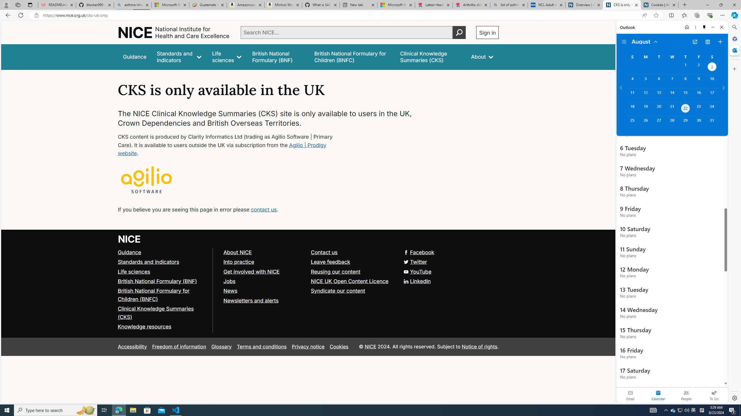 The width and height of the screenshot is (741, 416). Describe the element at coordinates (264, 252) in the screenshot. I see `About NICE` at that location.